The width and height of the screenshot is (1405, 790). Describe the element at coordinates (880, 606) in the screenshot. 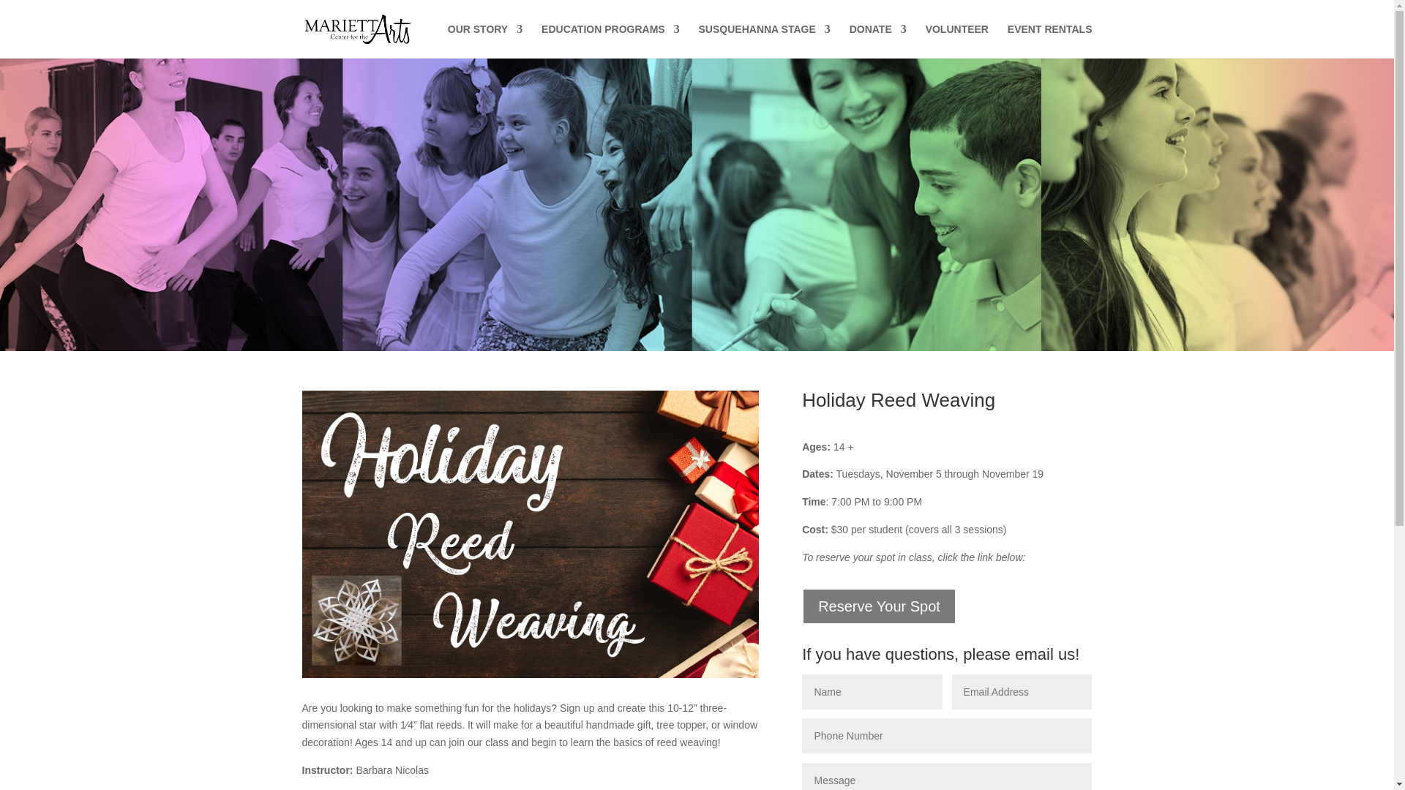

I see `Reserve Your Spot` at that location.